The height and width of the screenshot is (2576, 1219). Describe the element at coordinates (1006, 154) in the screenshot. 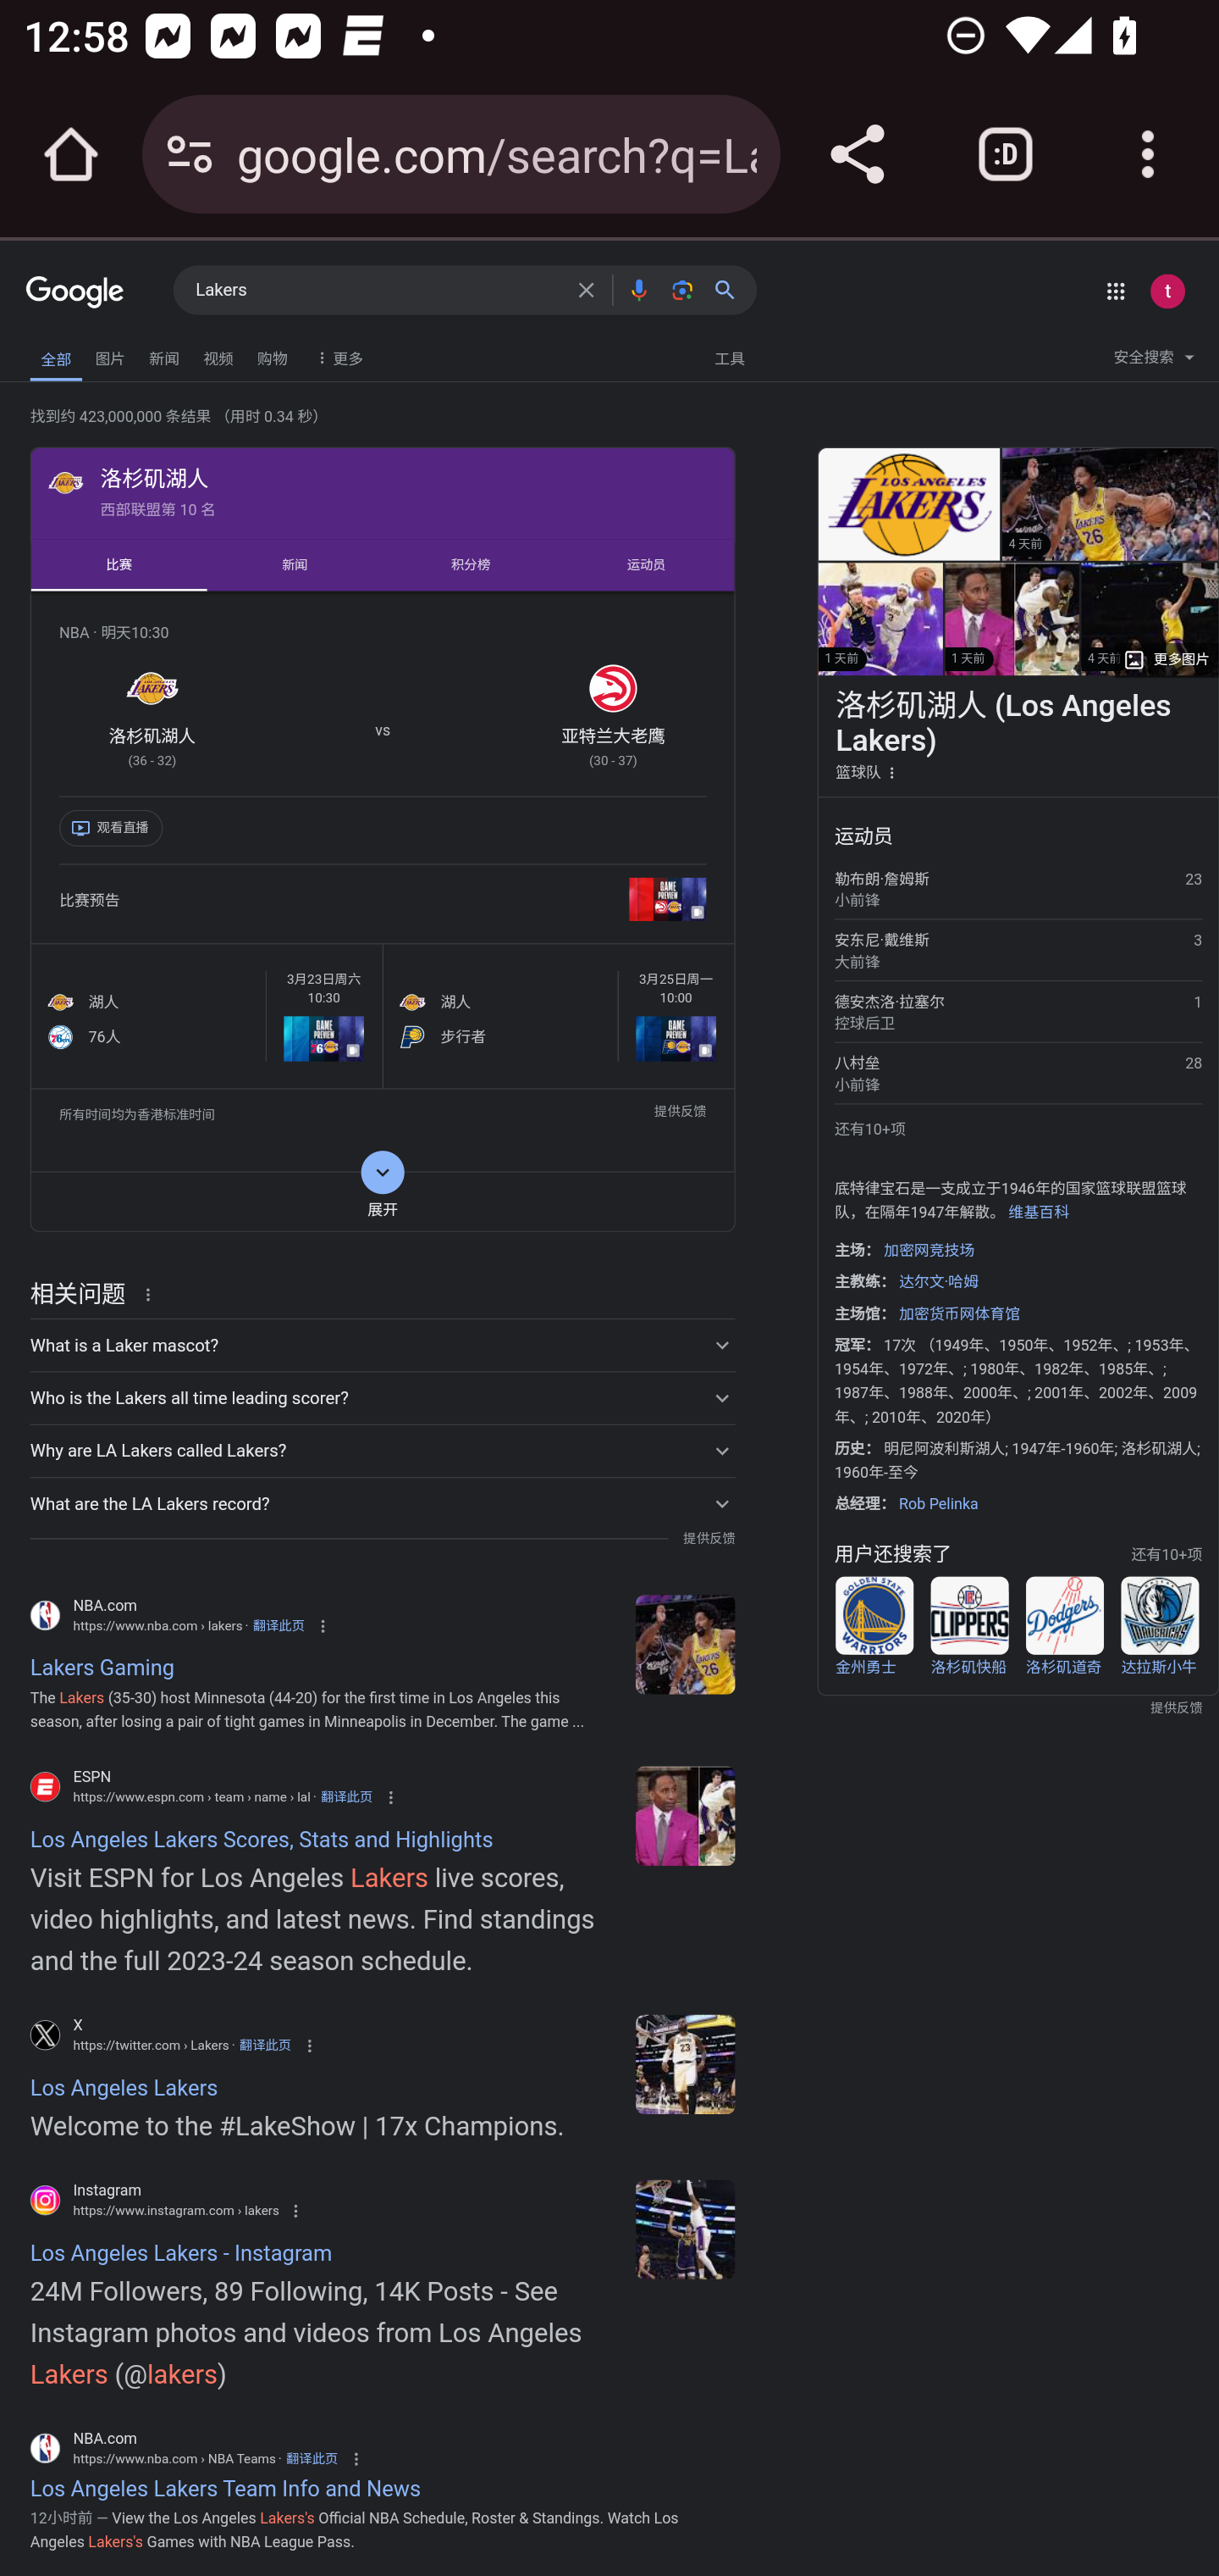

I see `Switch or close tabs` at that location.